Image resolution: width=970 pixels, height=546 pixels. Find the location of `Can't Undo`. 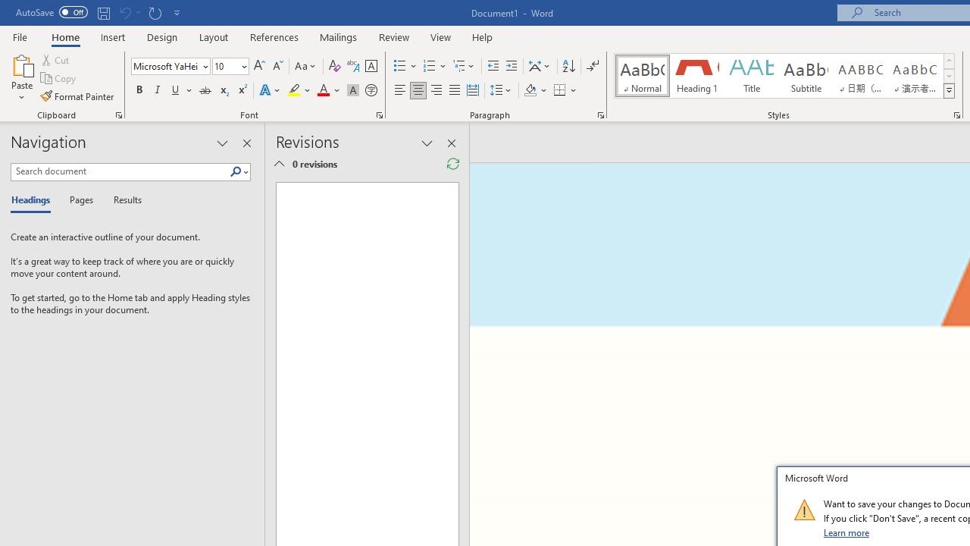

Can't Undo is located at coordinates (124, 12).